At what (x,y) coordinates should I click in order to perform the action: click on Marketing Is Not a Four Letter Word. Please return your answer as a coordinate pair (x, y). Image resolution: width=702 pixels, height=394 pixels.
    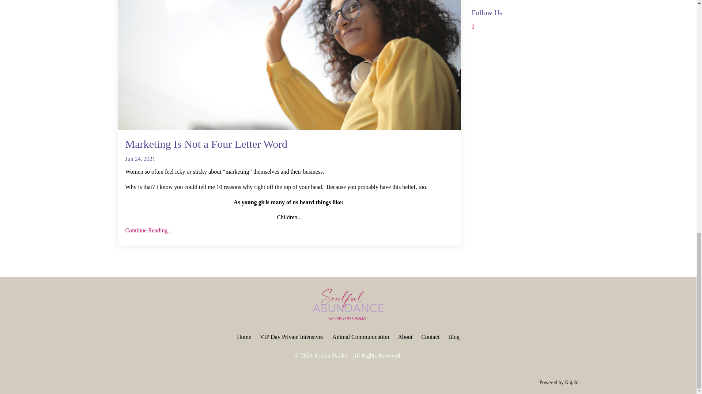
    Looking at the image, I should click on (289, 144).